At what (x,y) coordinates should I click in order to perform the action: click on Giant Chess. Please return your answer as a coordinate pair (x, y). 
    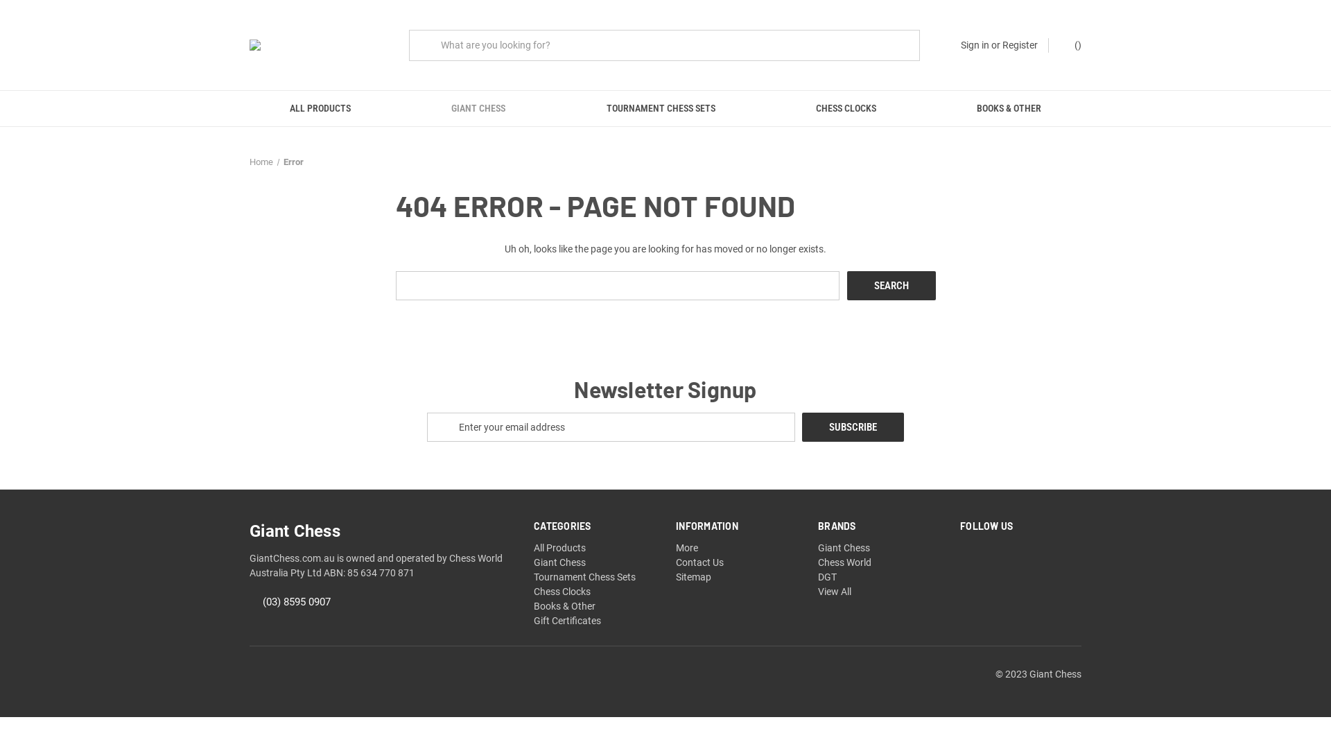
    Looking at the image, I should click on (560, 562).